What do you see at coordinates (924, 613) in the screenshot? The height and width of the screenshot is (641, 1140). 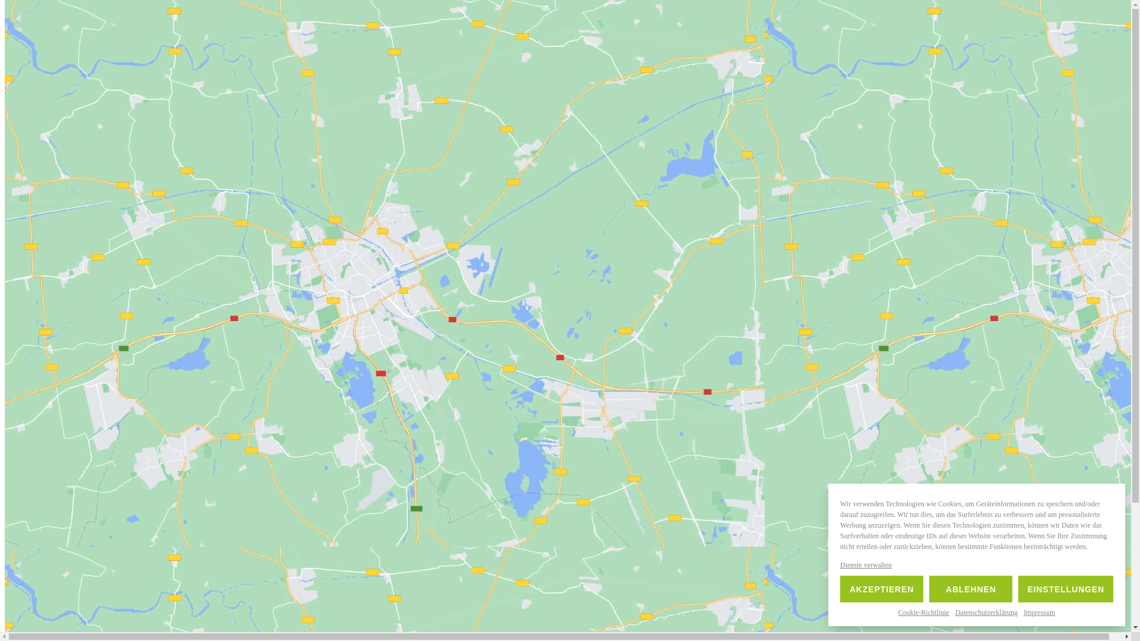 I see `Cookie-Richtlinie` at bounding box center [924, 613].